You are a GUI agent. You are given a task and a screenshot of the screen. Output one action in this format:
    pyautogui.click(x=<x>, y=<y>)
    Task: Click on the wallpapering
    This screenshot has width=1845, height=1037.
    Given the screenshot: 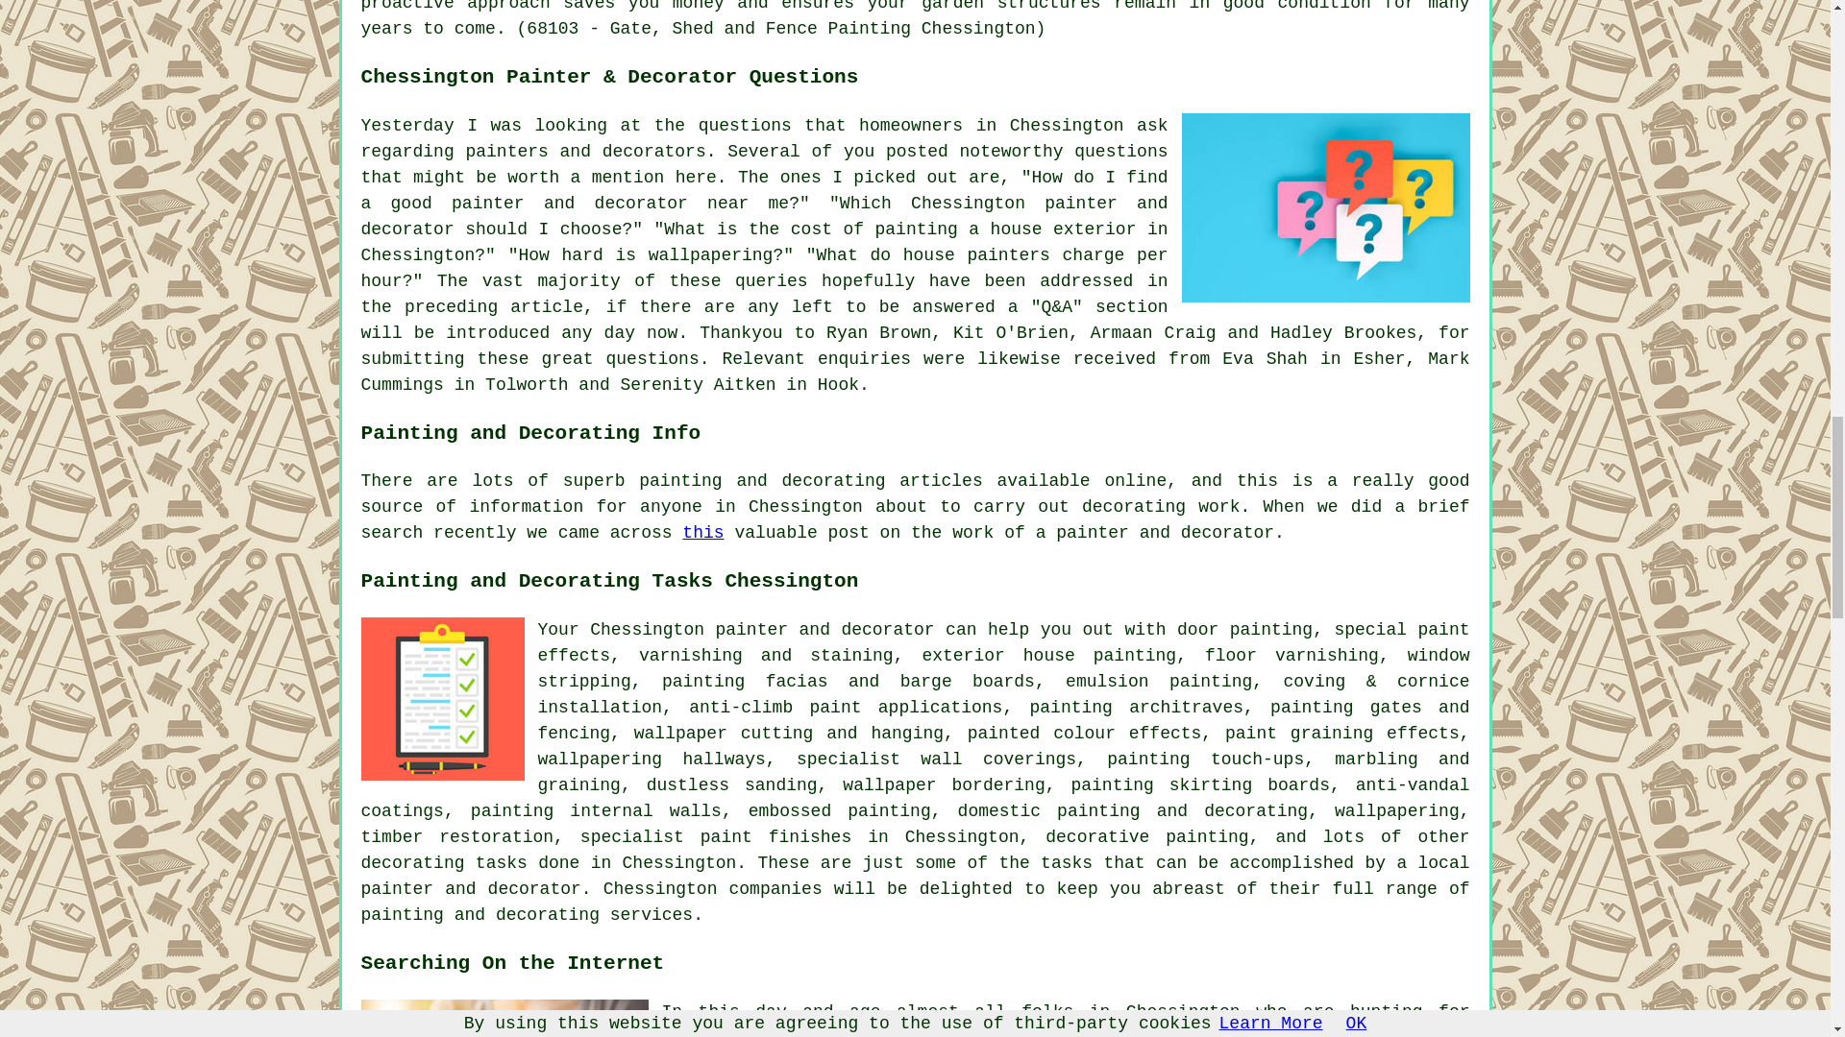 What is the action you would take?
    pyautogui.click(x=1396, y=810)
    